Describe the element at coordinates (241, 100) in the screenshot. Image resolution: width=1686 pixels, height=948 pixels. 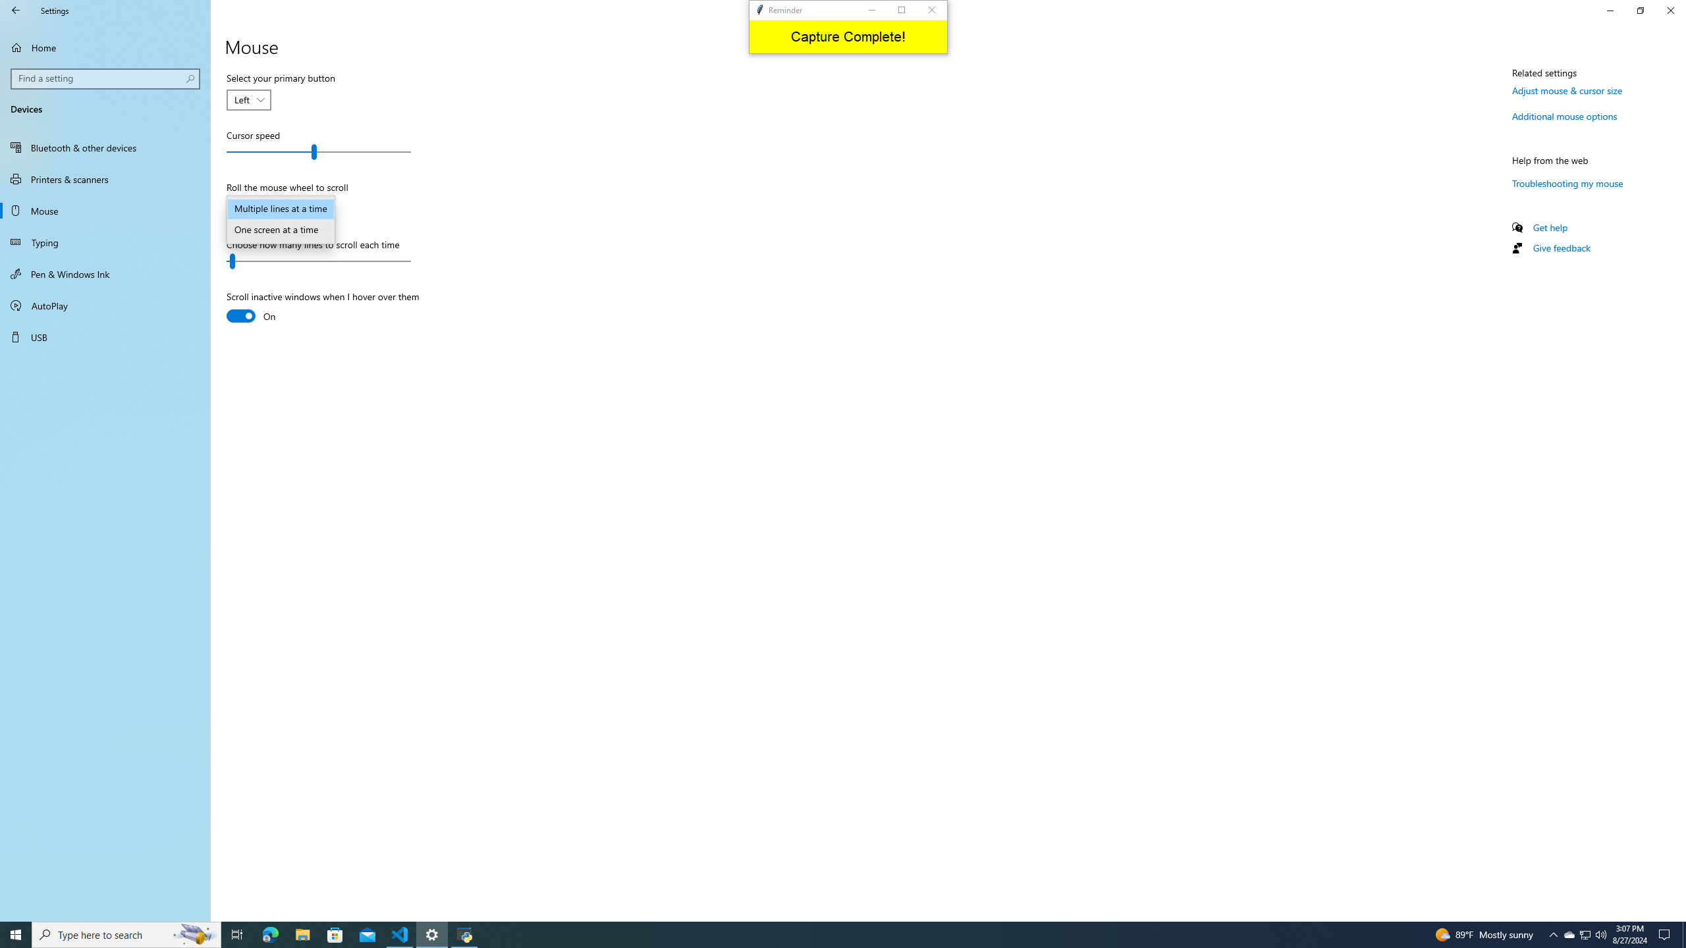
I see `Left` at that location.